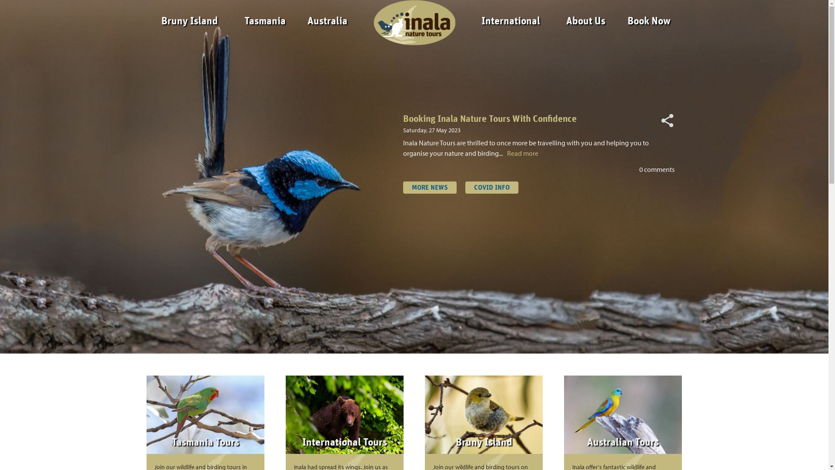 The width and height of the screenshot is (835, 470). What do you see at coordinates (464, 119) in the screenshot?
I see `Australians exploring Australia` at bounding box center [464, 119].